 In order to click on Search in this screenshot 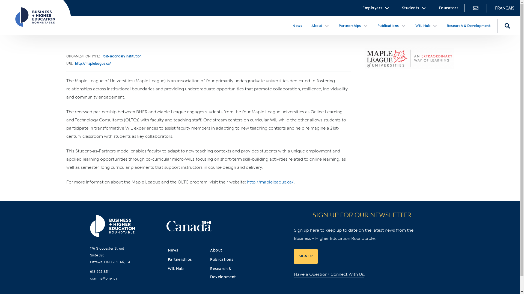, I will do `click(367, 147)`.